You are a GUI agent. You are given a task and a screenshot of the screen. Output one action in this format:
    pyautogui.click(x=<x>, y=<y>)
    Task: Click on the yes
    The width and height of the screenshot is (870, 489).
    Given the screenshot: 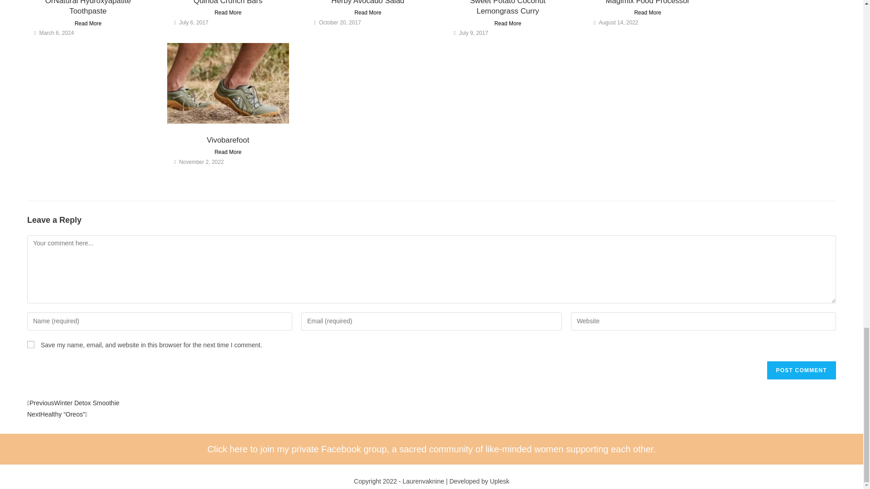 What is the action you would take?
    pyautogui.click(x=31, y=344)
    